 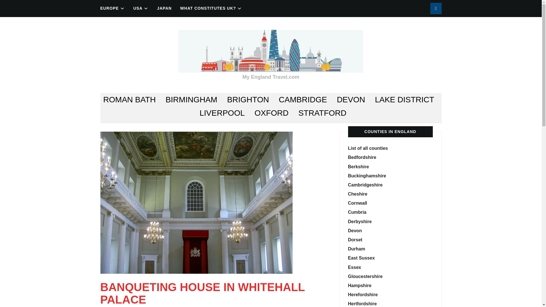 I want to click on BIRMINGHAM, so click(x=191, y=99).